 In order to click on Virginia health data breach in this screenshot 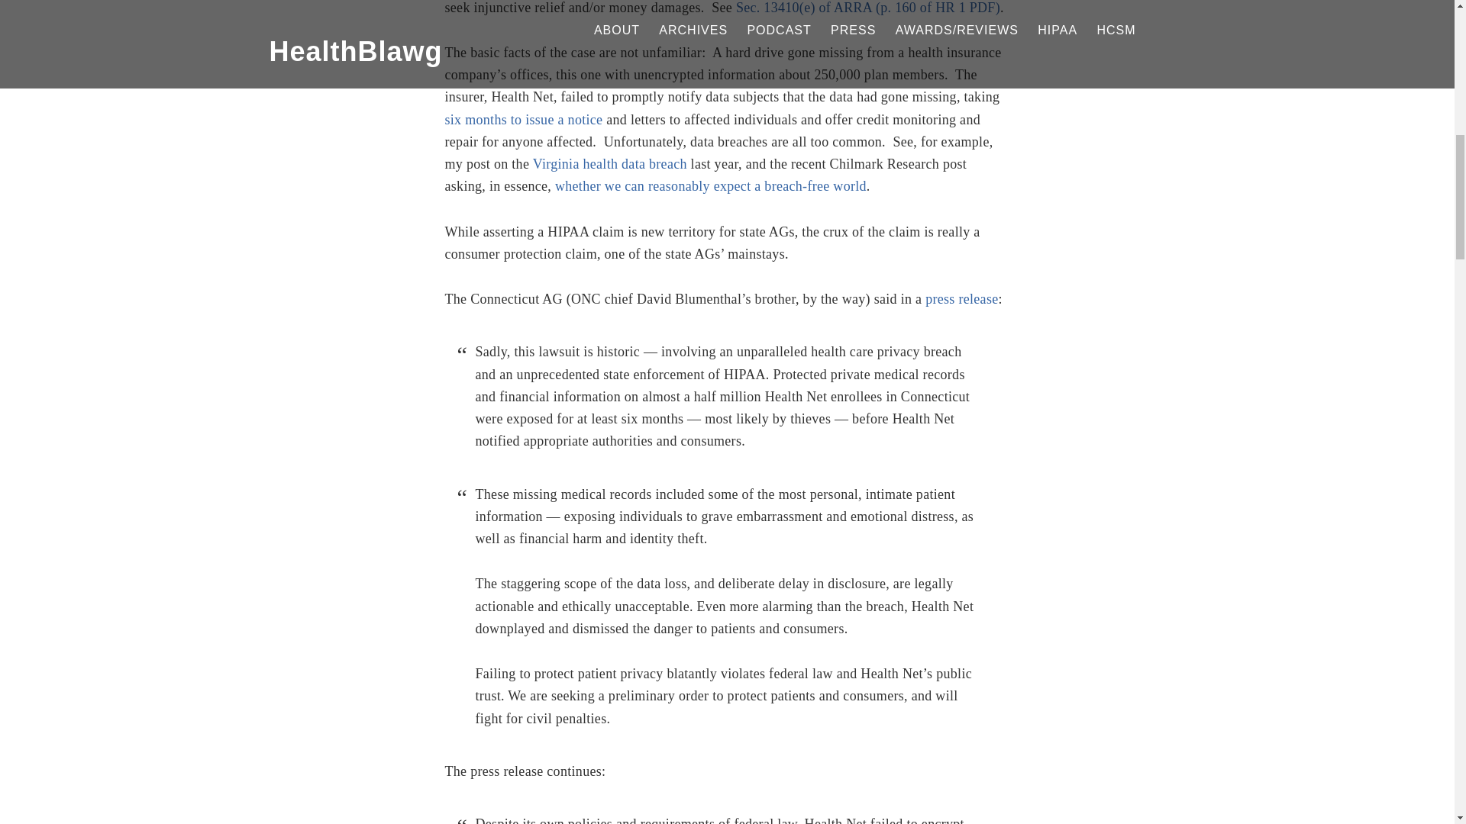, I will do `click(610, 163)`.